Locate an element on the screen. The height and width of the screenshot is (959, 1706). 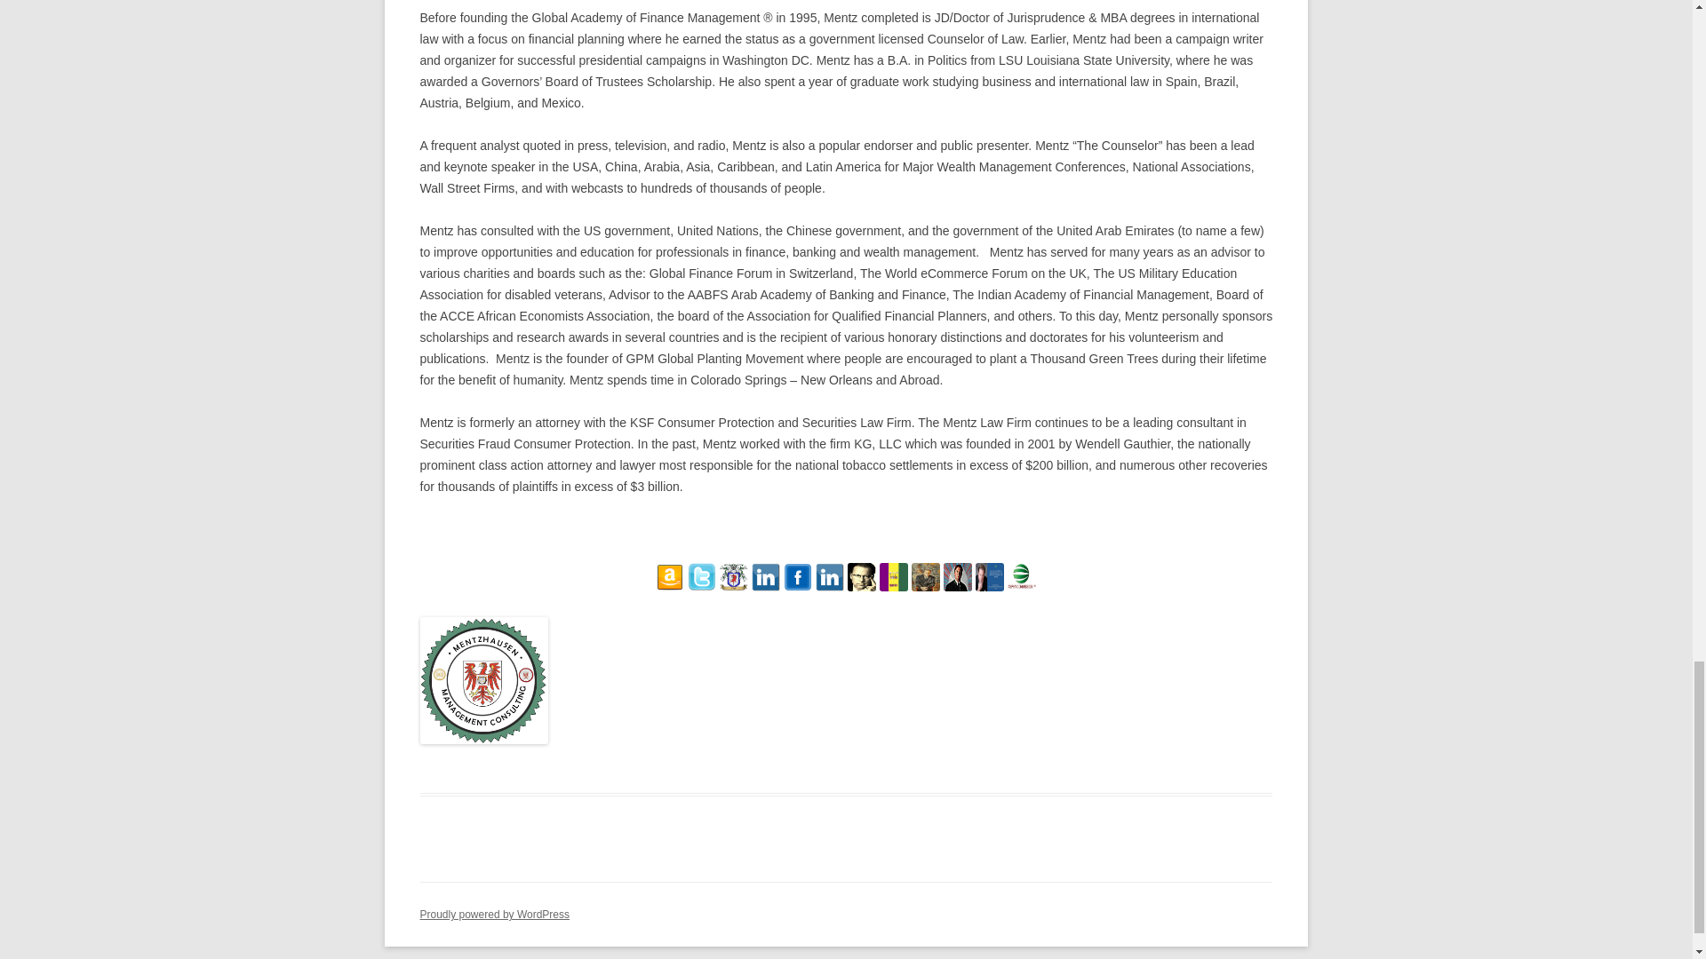
Twitter is located at coordinates (702, 577).